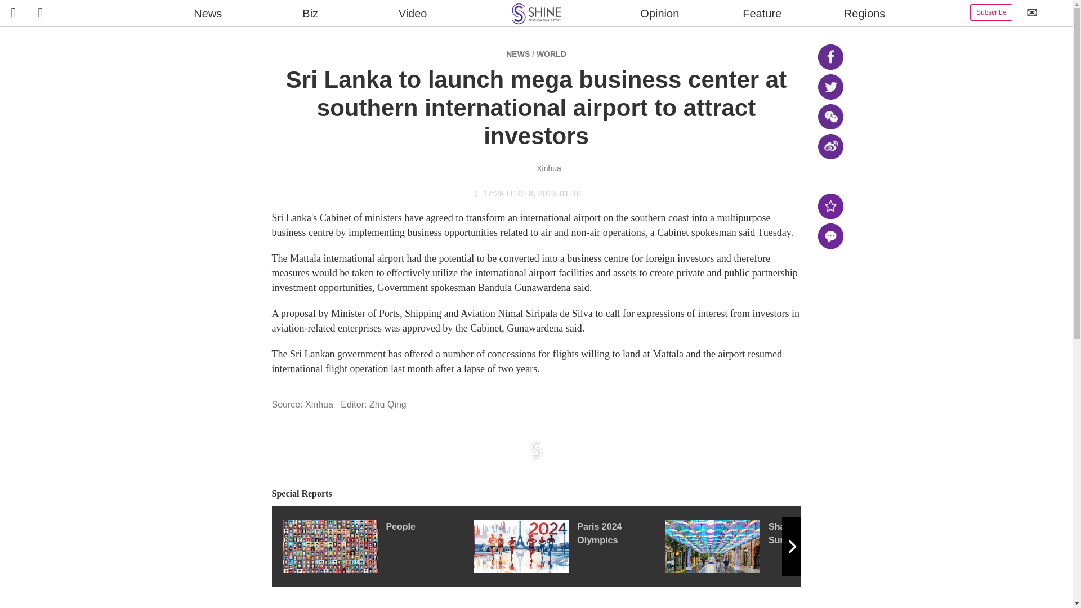 The width and height of the screenshot is (1081, 608). I want to click on People, so click(377, 547).